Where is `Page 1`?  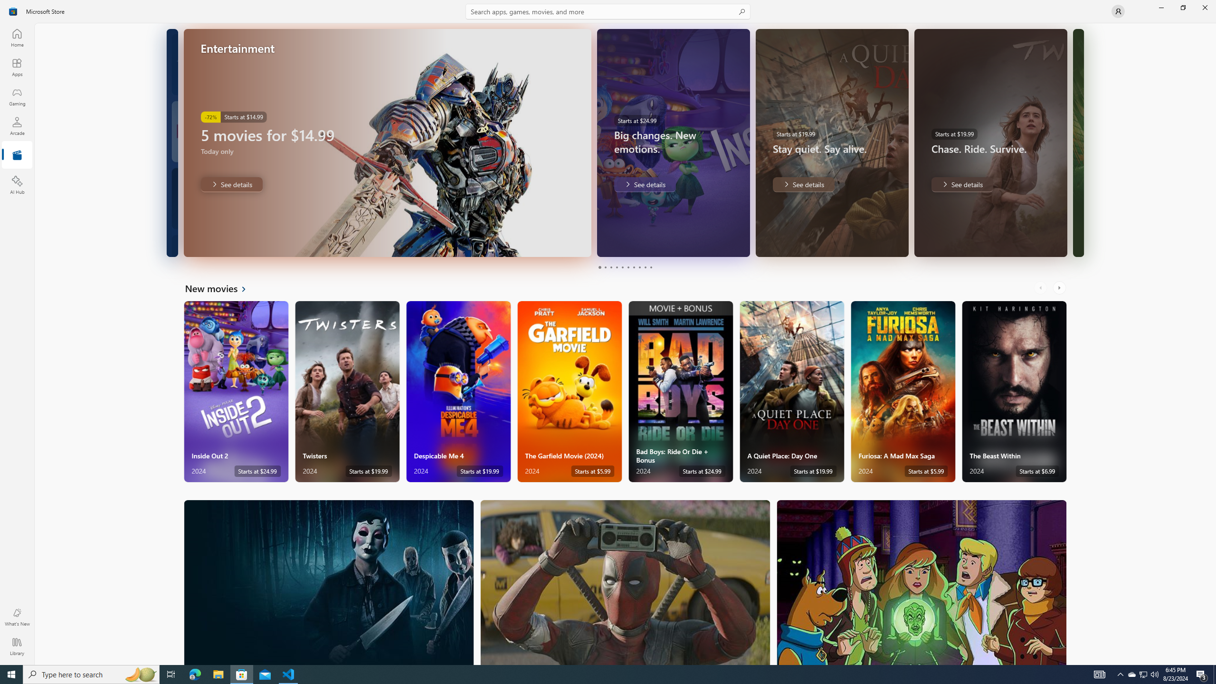
Page 1 is located at coordinates (599, 267).